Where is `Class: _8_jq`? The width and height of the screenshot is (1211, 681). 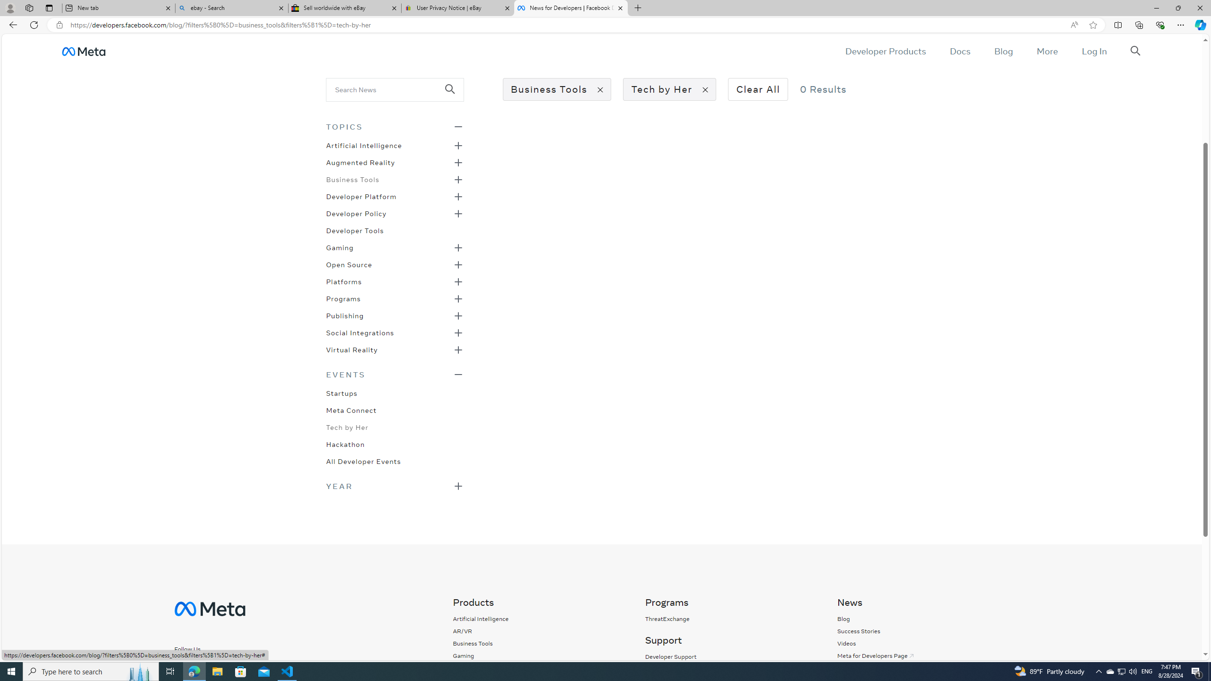
Class: _8_jq is located at coordinates (220, 666).